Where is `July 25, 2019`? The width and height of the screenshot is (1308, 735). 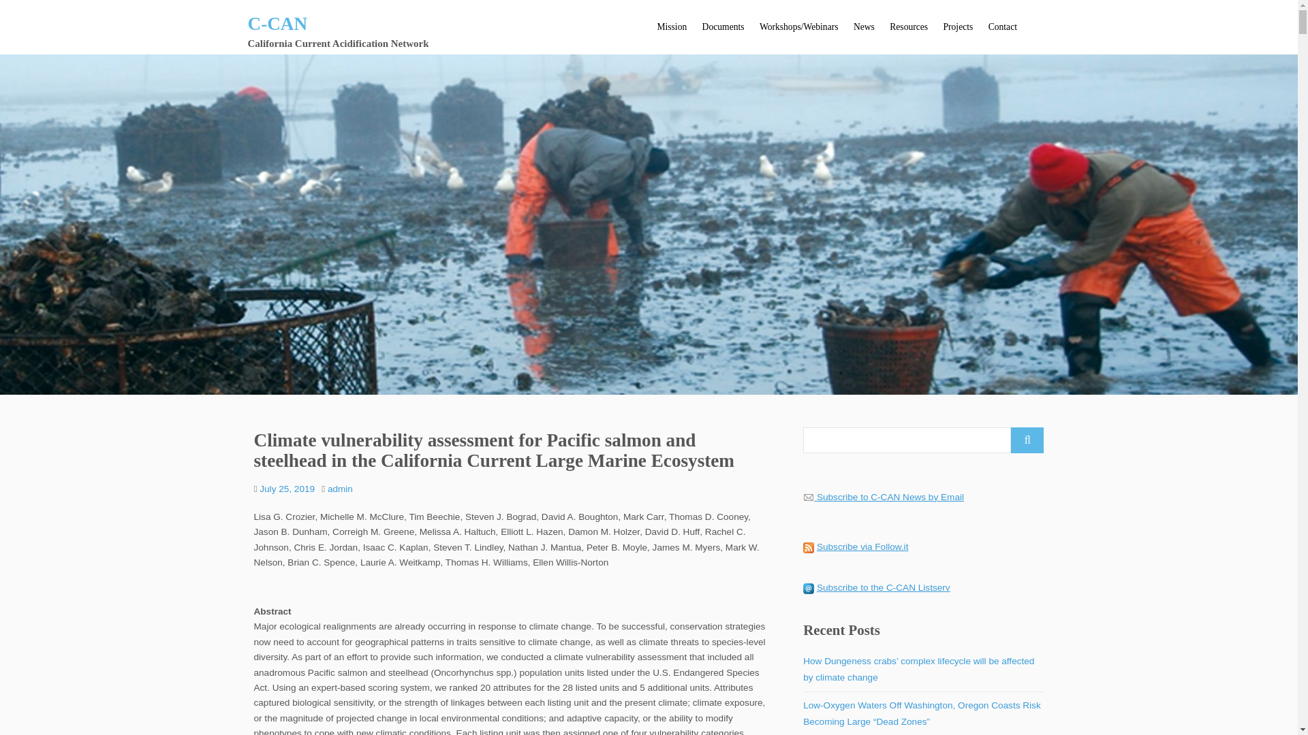
July 25, 2019 is located at coordinates (287, 489).